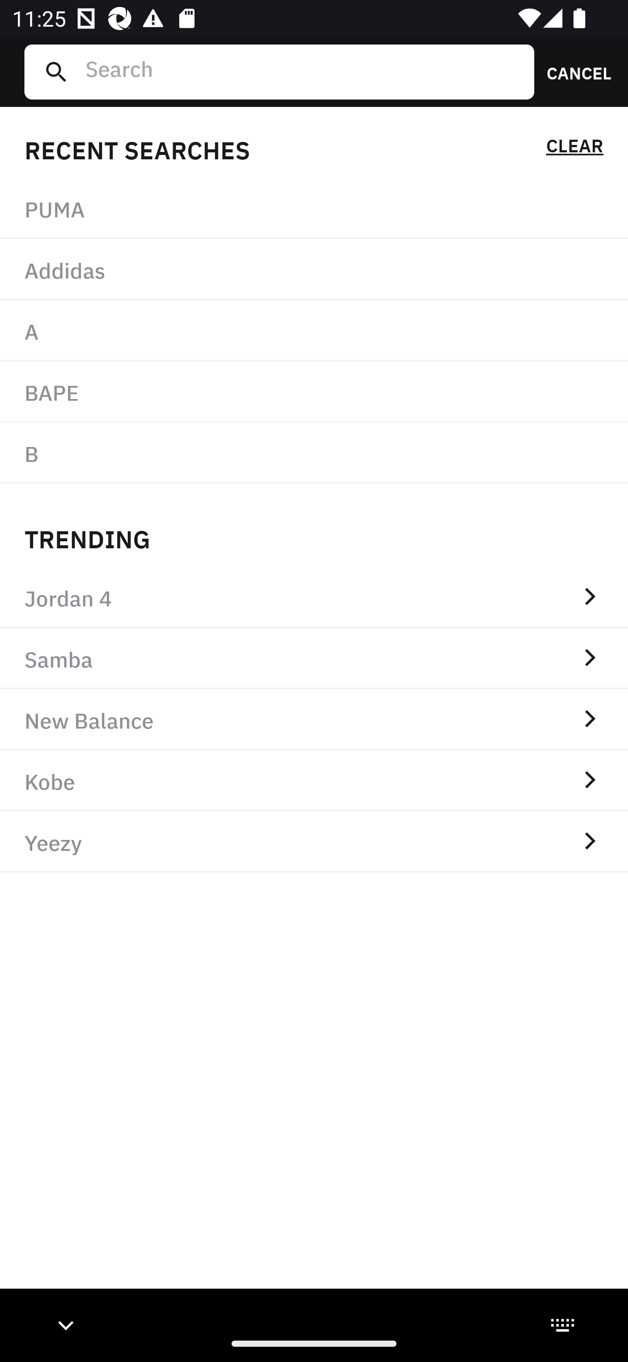  I want to click on Search, so click(303, 72).